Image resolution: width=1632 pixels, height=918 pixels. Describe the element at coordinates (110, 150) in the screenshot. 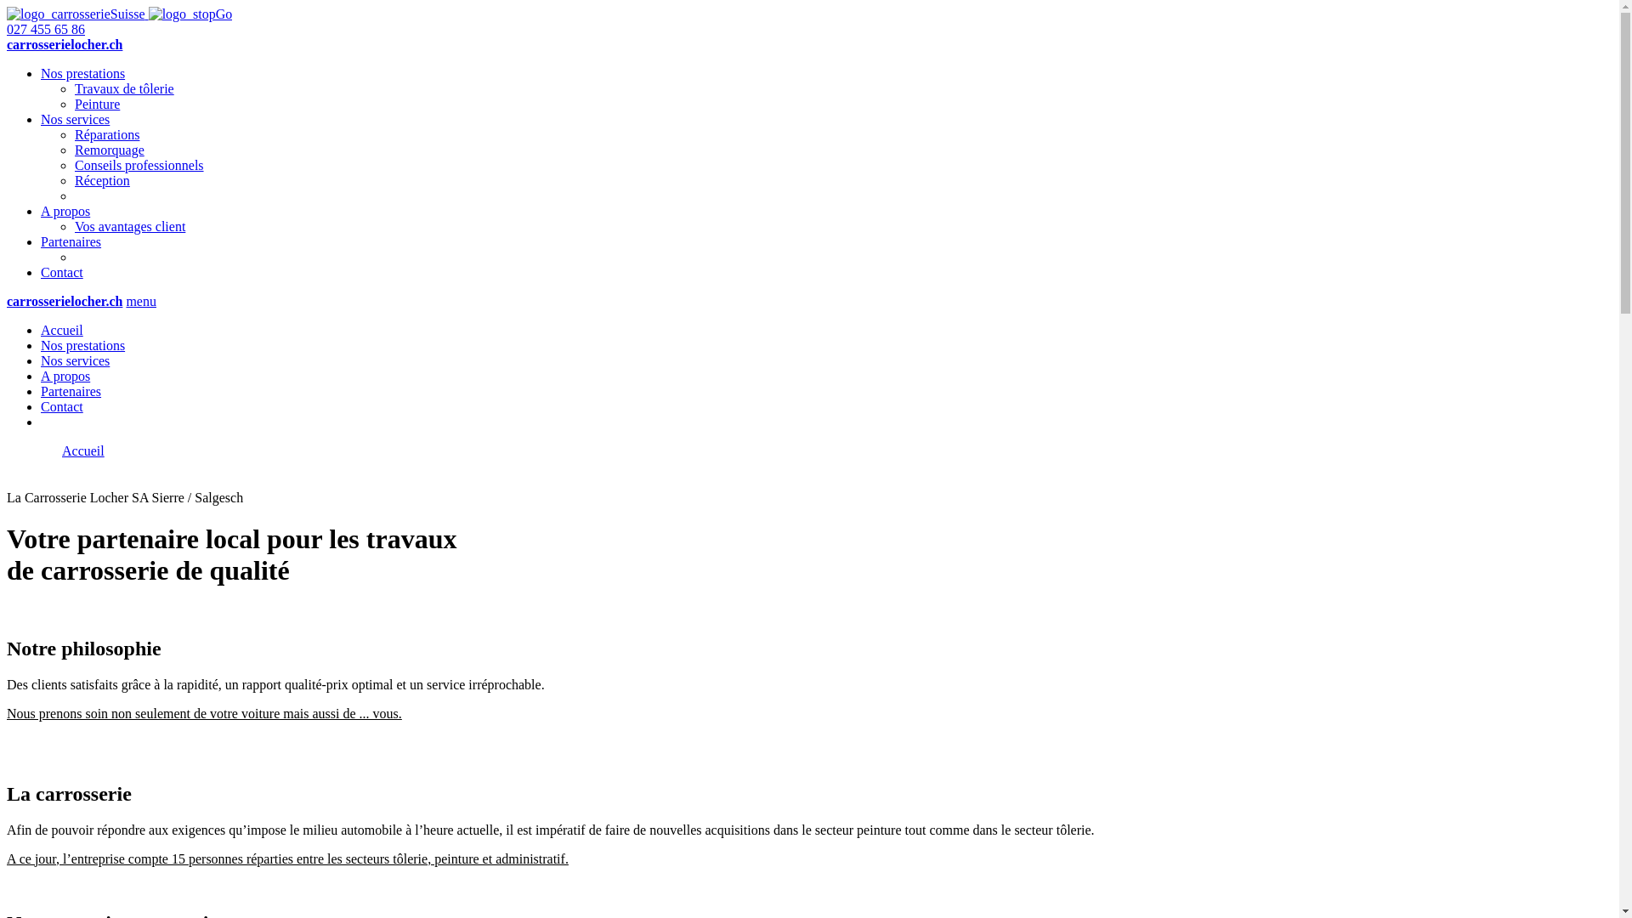

I see `Remorquage` at that location.